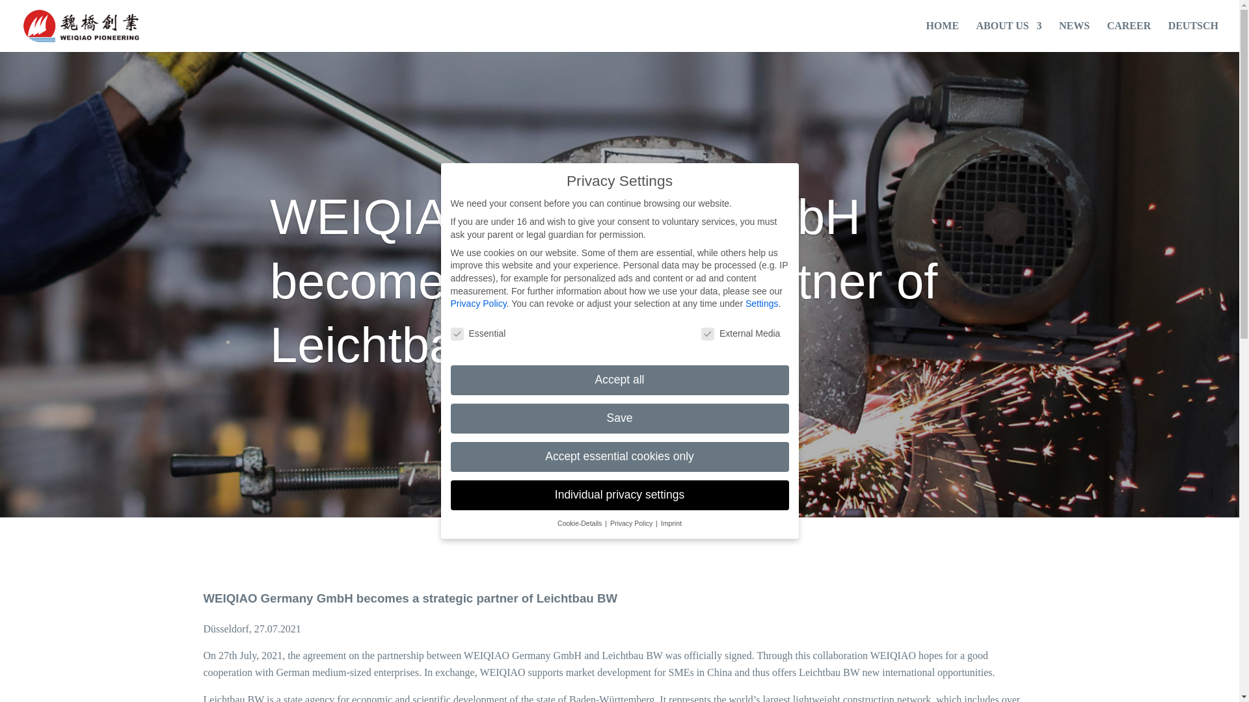 Image resolution: width=1249 pixels, height=702 pixels. I want to click on Privacy Policy, so click(477, 304).